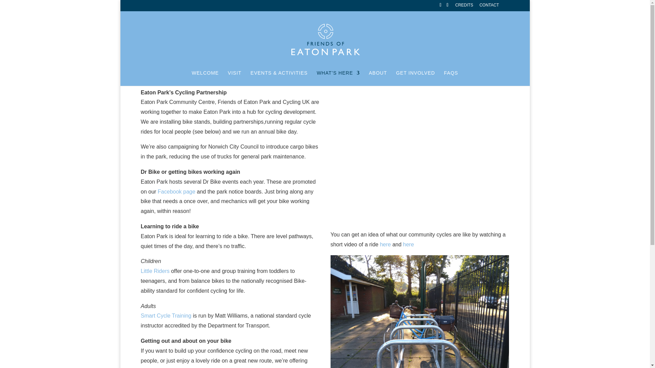 Image resolution: width=655 pixels, height=368 pixels. What do you see at coordinates (408, 244) in the screenshot?
I see `here` at bounding box center [408, 244].